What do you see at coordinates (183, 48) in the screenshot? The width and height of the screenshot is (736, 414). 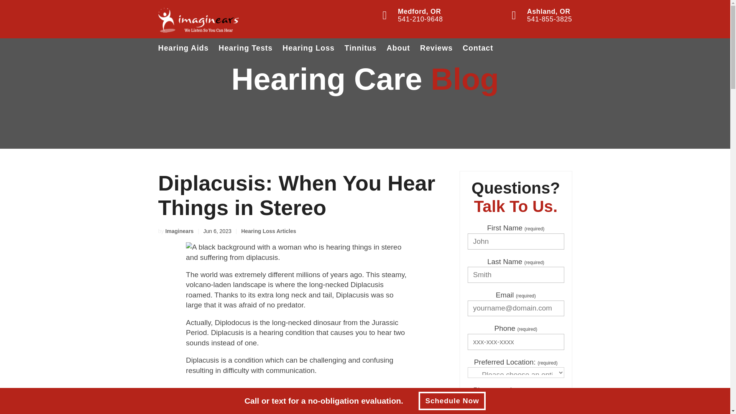 I see `Hearing Aids` at bounding box center [183, 48].